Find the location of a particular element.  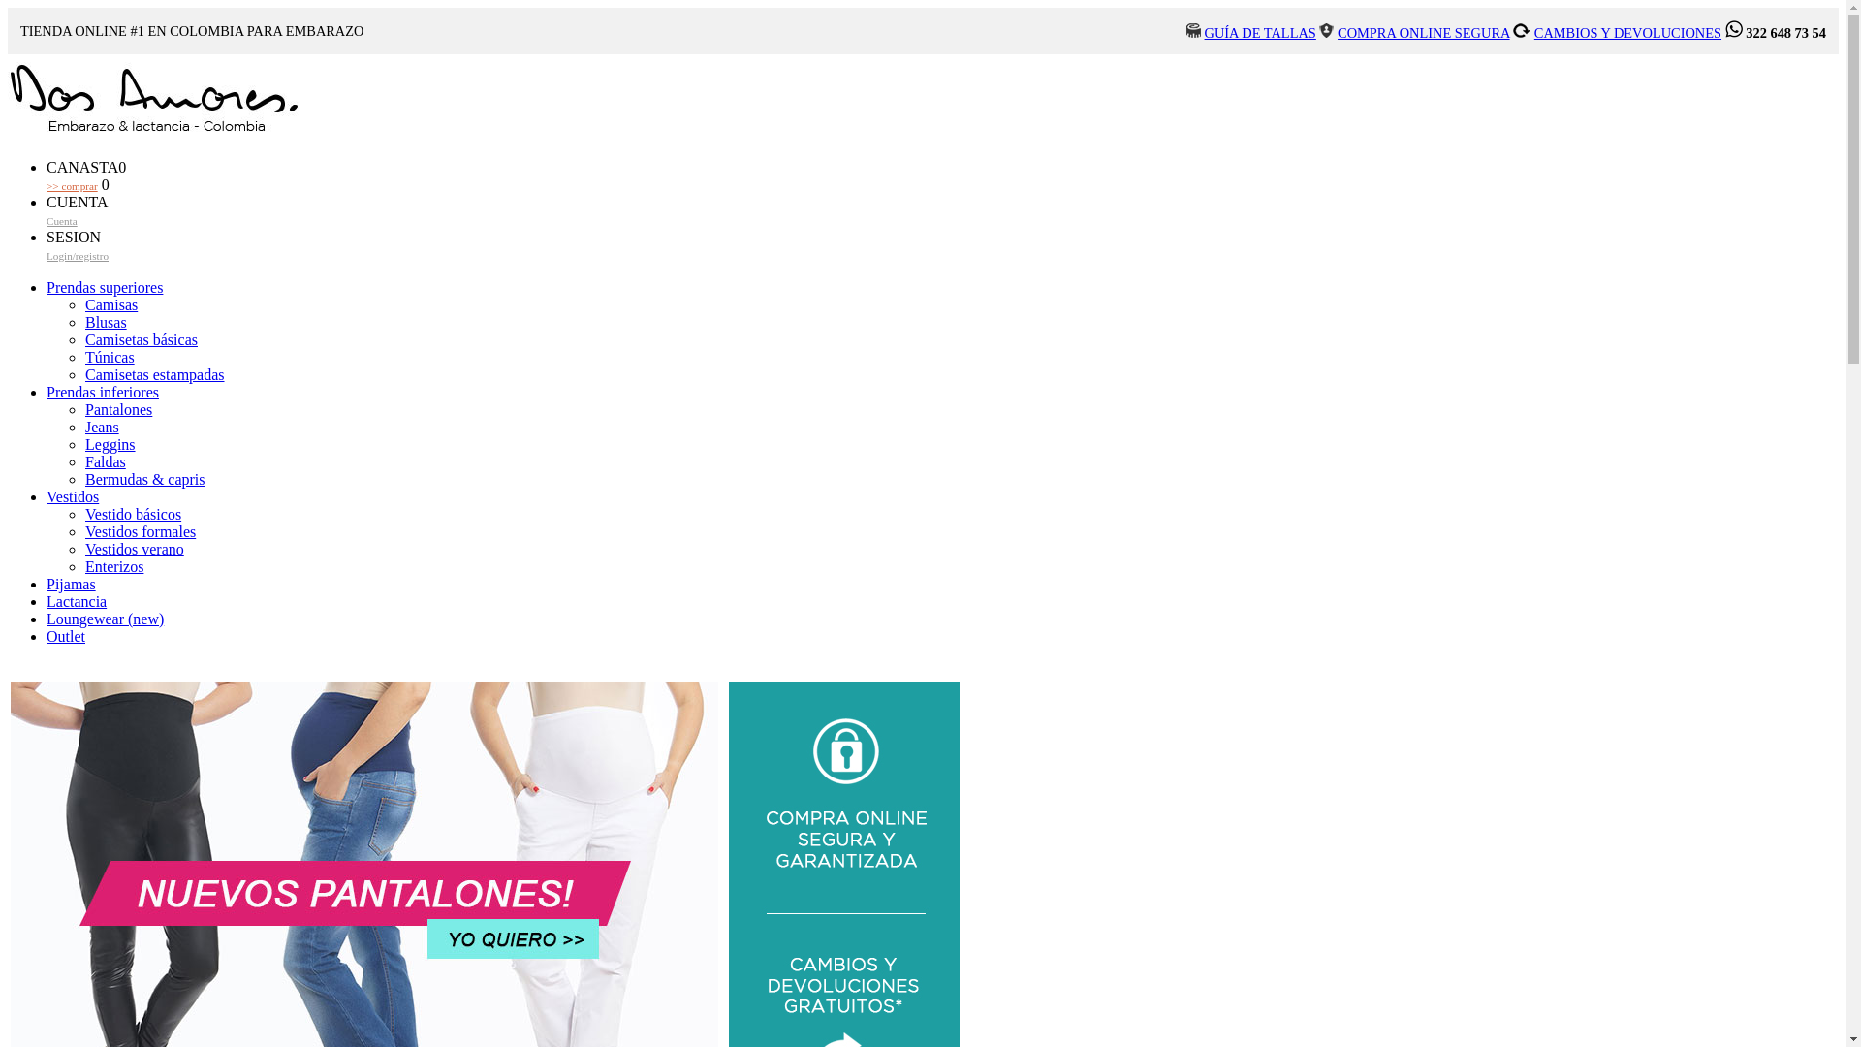

Lactancia is located at coordinates (77, 601).